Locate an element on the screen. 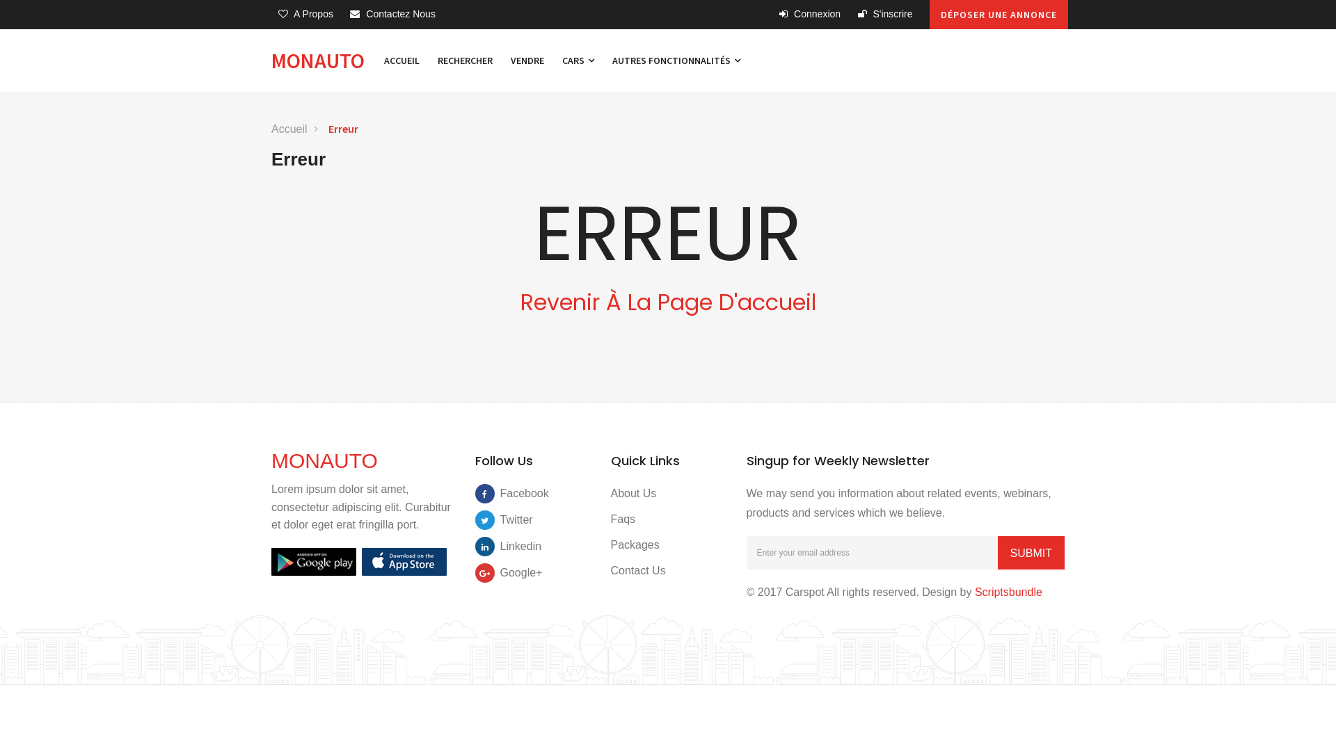 The height and width of the screenshot is (751, 1336). MONAUTO is located at coordinates (324, 460).